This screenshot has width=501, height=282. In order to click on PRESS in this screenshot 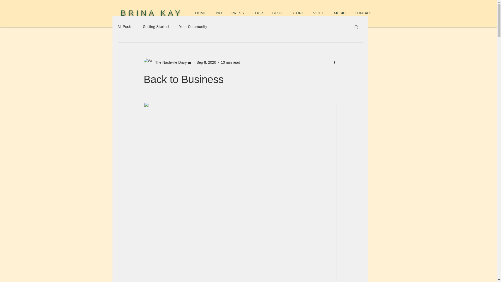, I will do `click(237, 13)`.